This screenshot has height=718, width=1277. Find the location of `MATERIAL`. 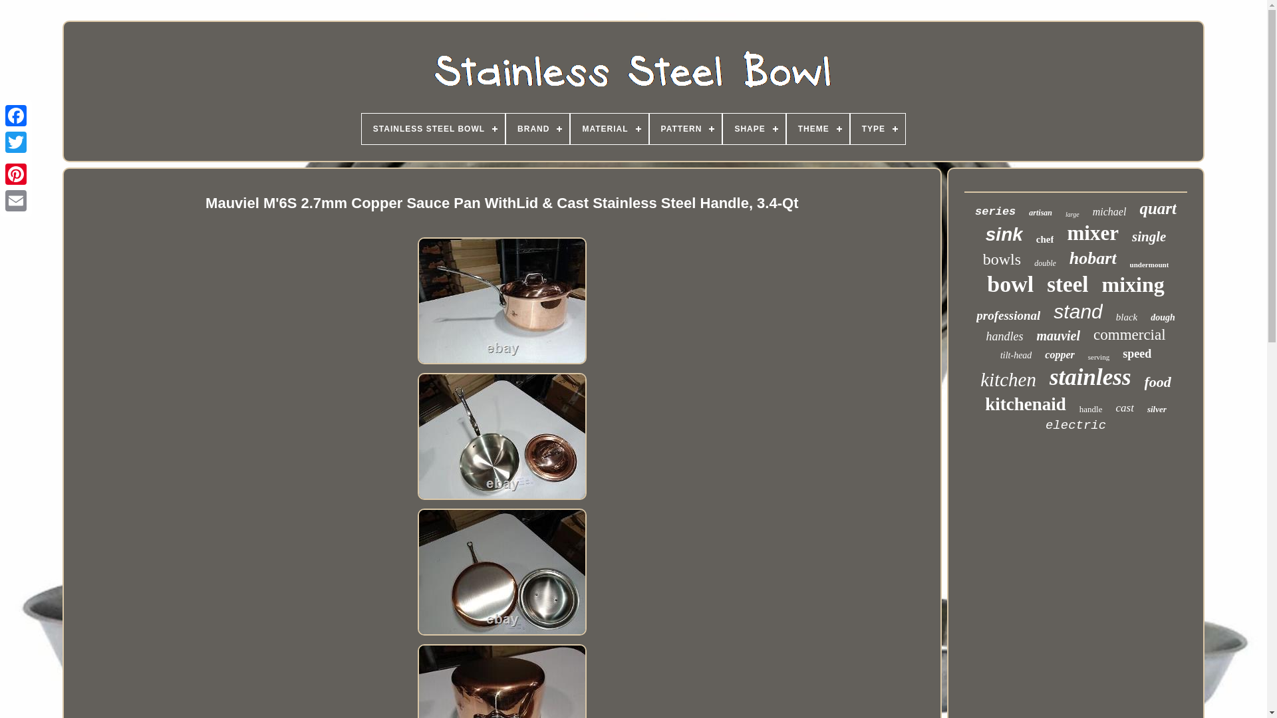

MATERIAL is located at coordinates (609, 129).